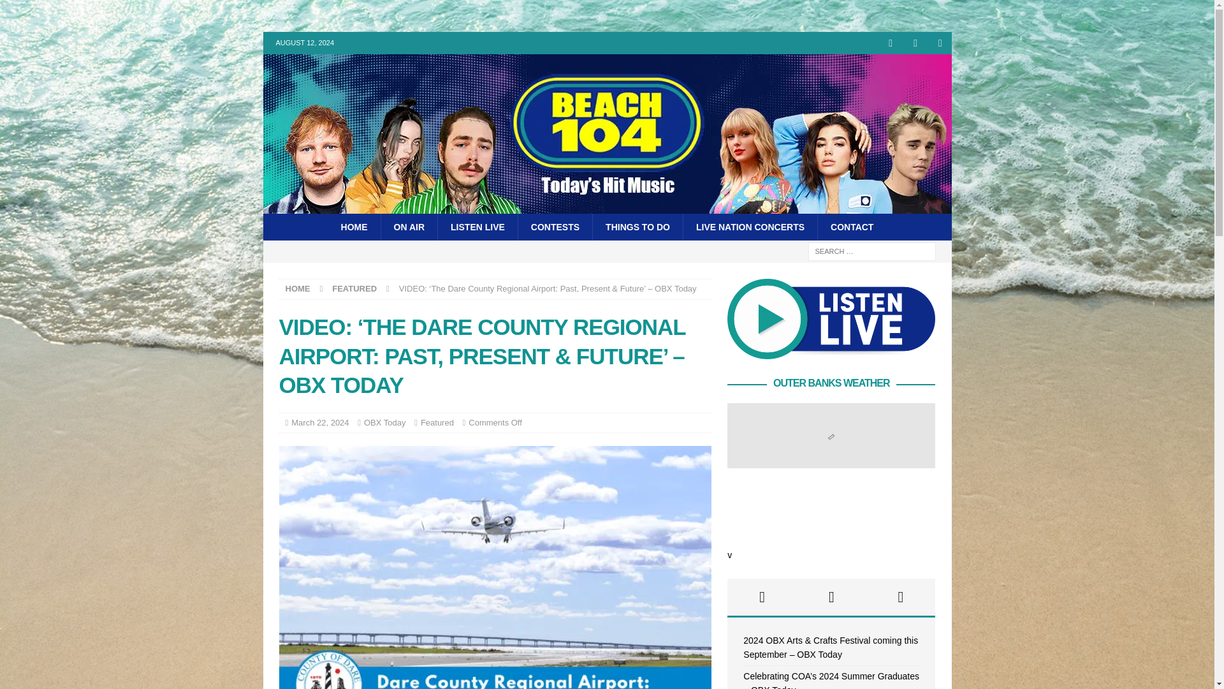 This screenshot has height=689, width=1224. What do you see at coordinates (637, 226) in the screenshot?
I see `THINGS TO DO` at bounding box center [637, 226].